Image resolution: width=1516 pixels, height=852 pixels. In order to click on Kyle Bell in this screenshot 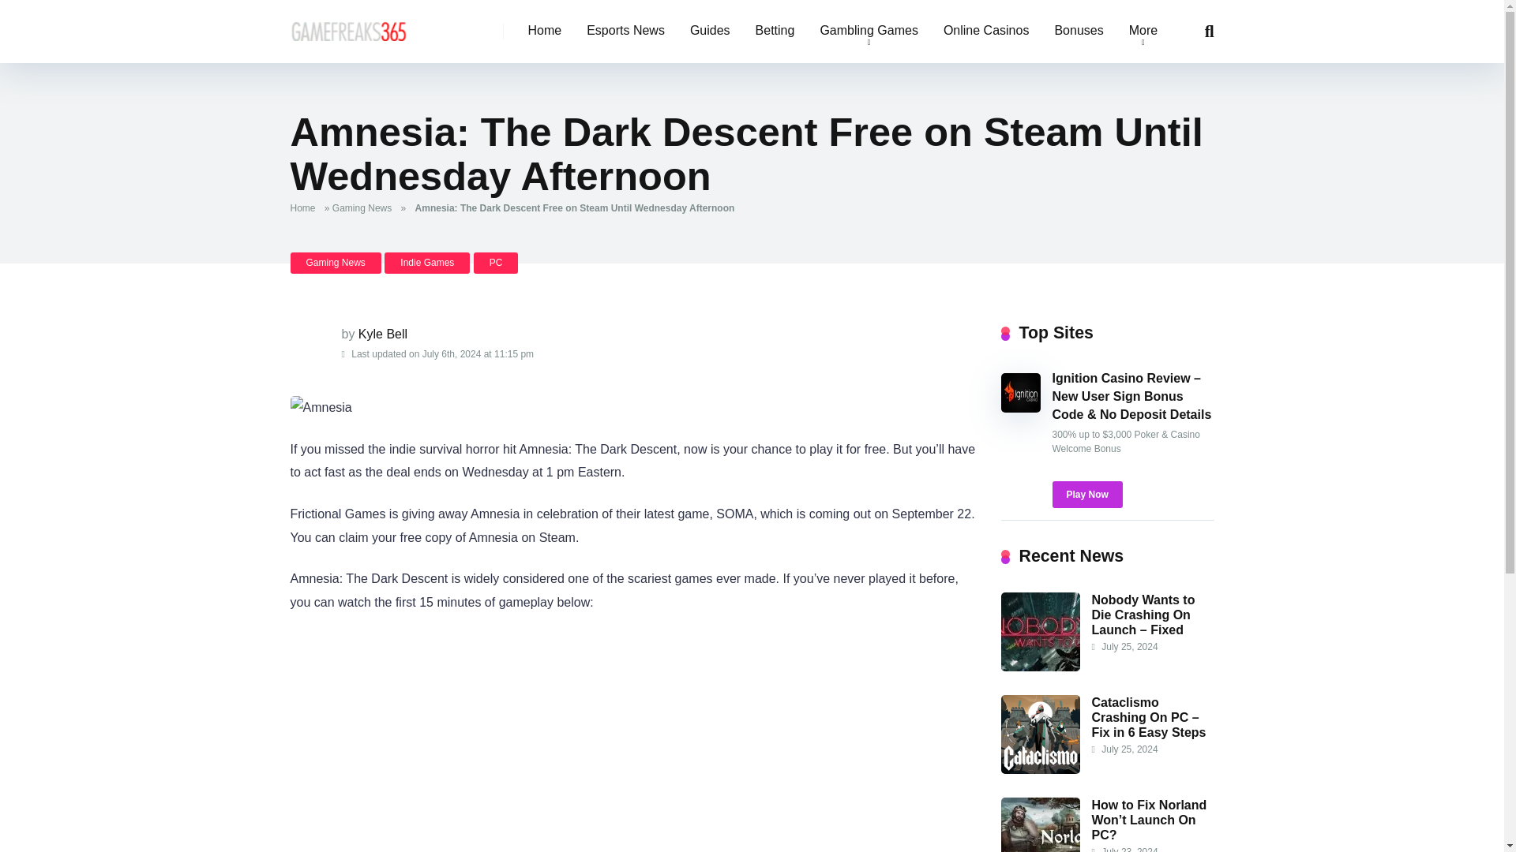, I will do `click(382, 334)`.